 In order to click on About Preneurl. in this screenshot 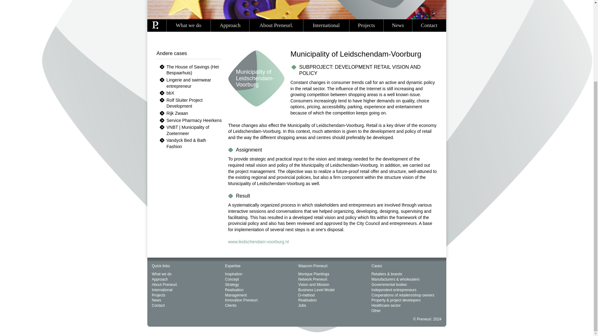, I will do `click(276, 25)`.